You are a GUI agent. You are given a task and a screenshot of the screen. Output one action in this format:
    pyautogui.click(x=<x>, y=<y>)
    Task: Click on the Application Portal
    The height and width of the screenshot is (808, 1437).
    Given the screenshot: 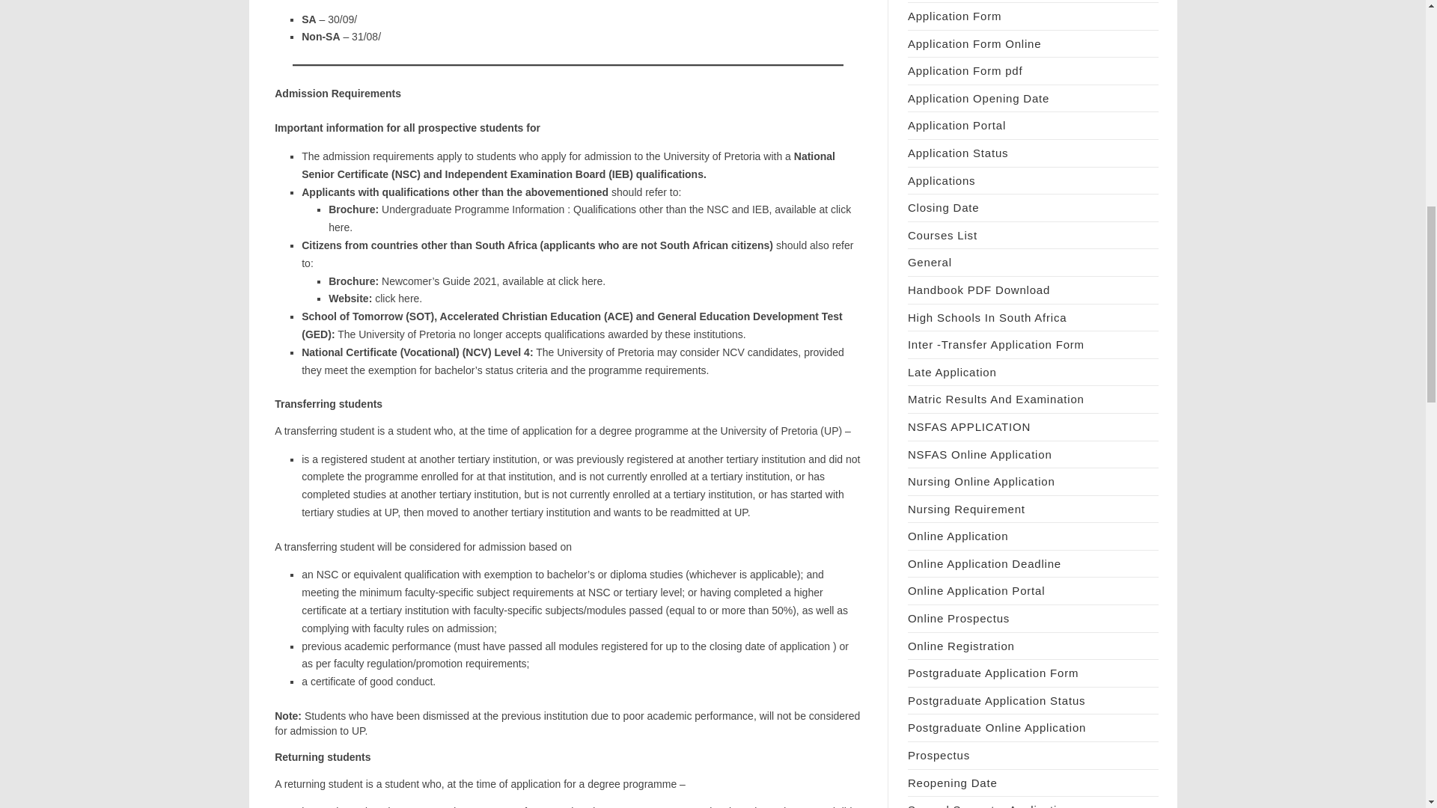 What is the action you would take?
    pyautogui.click(x=957, y=125)
    